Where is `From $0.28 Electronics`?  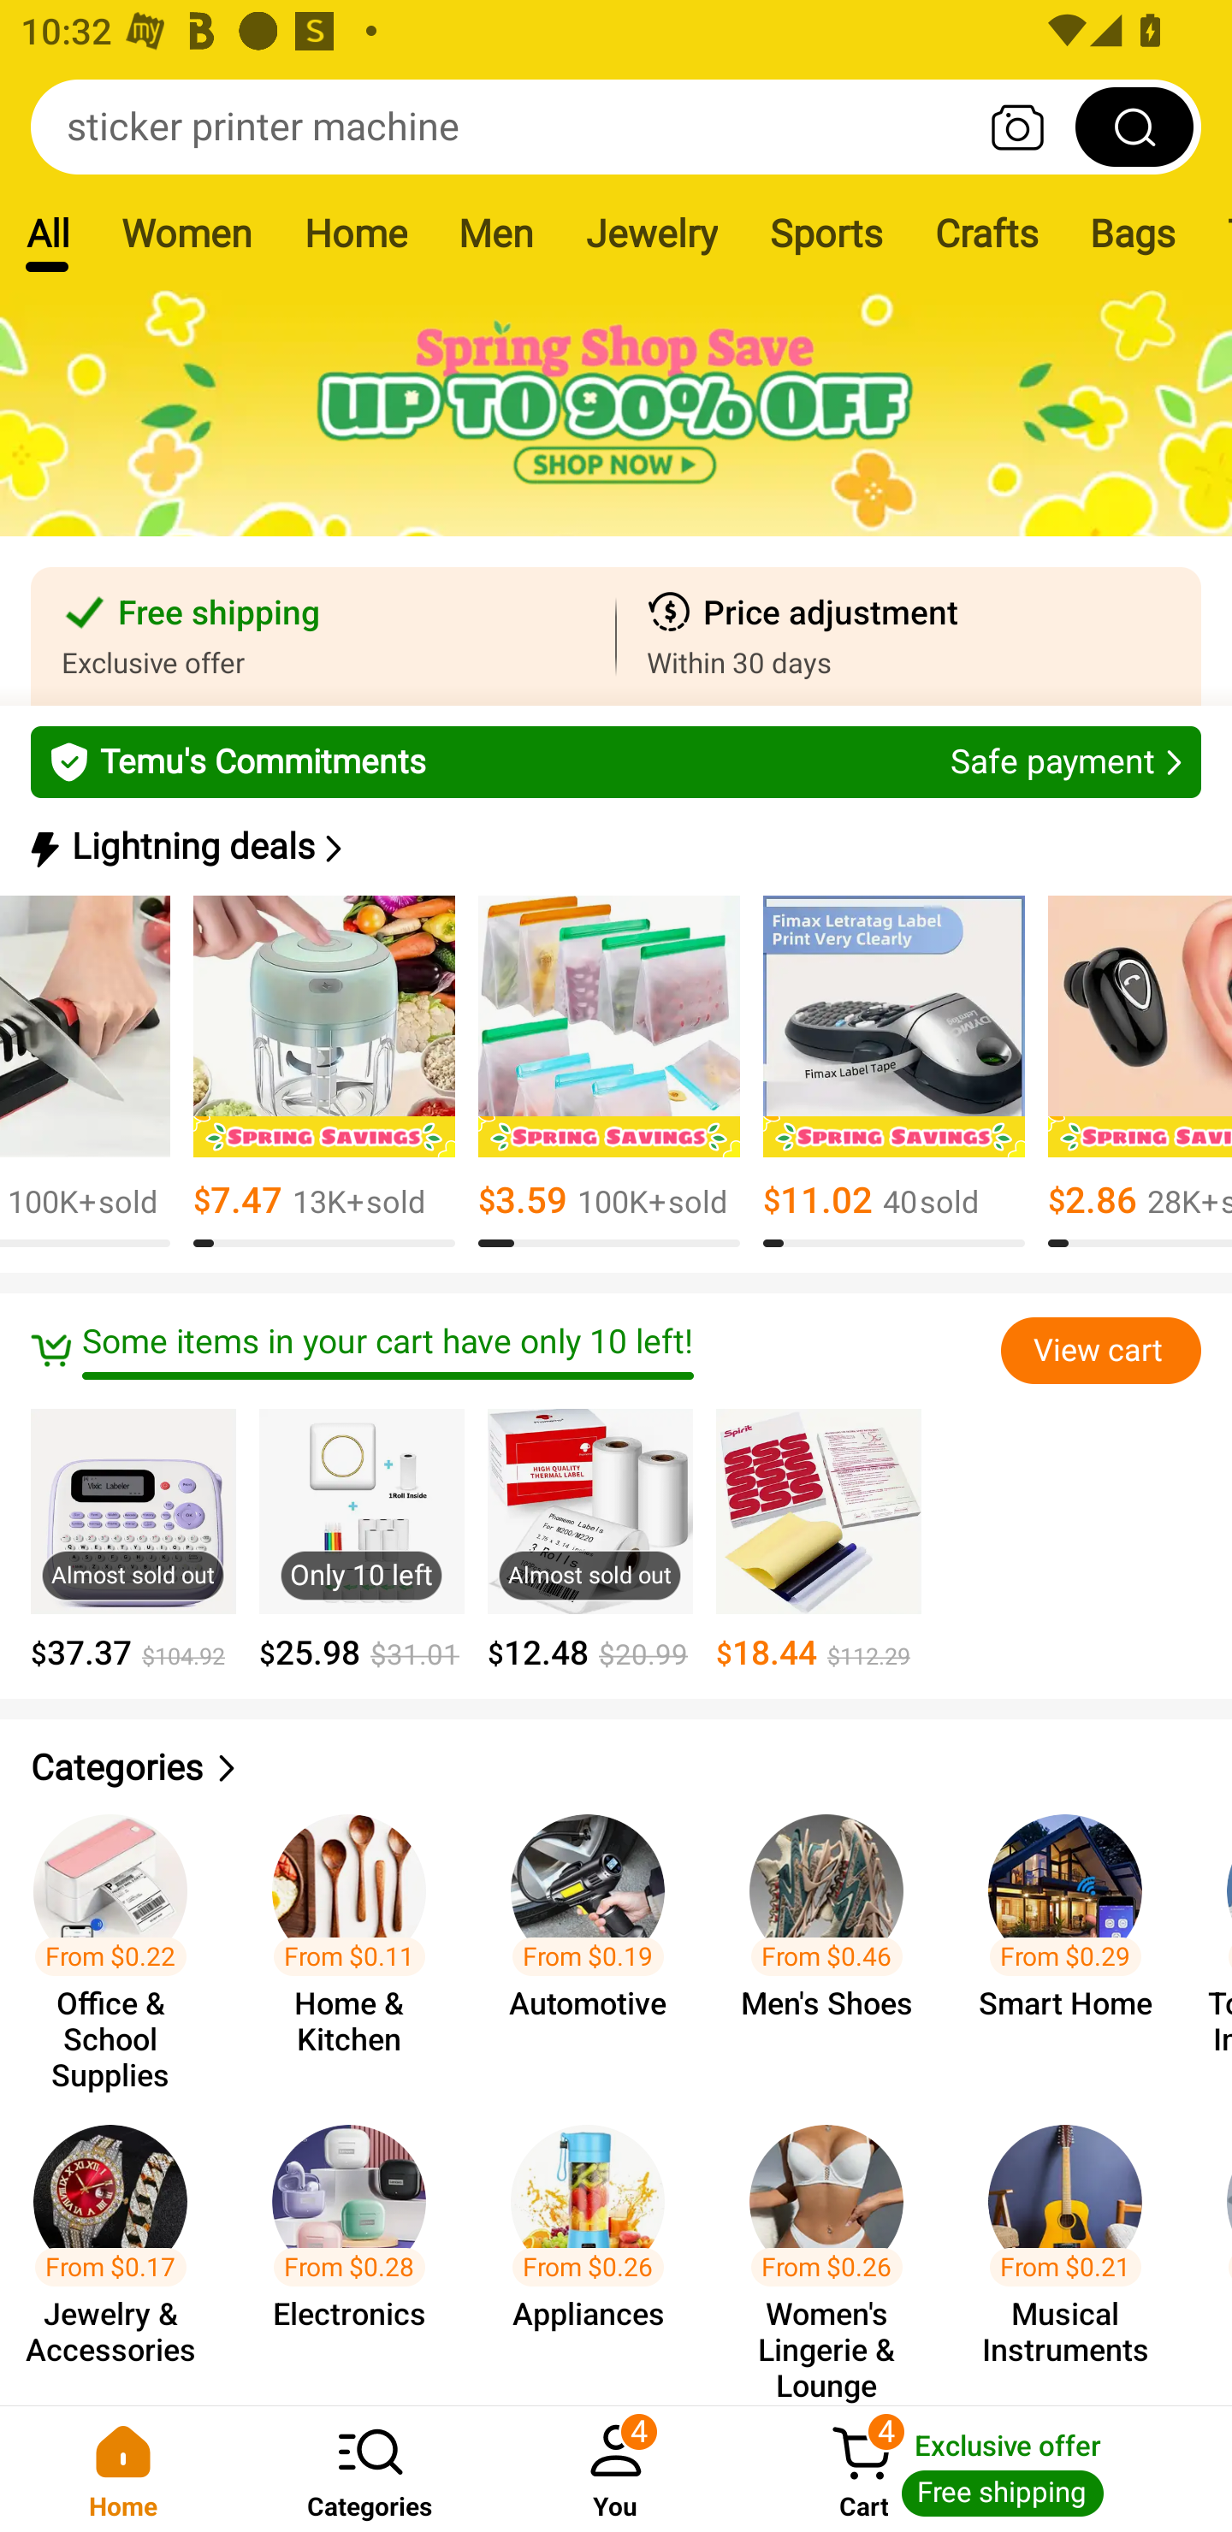 From $0.28 Electronics is located at coordinates (358, 2250).